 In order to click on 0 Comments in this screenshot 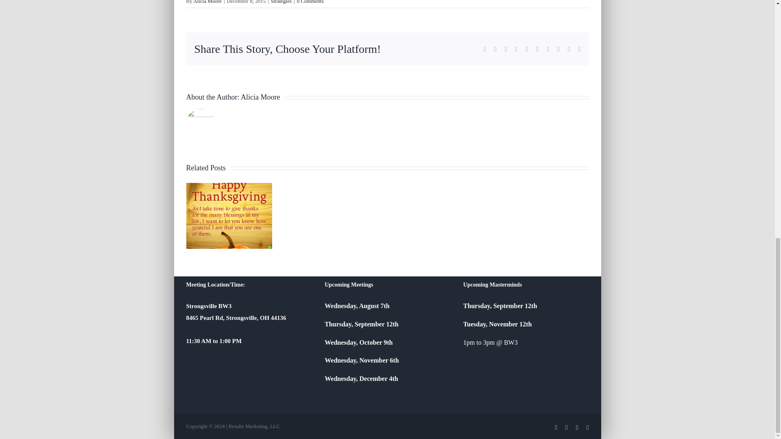, I will do `click(310, 2)`.